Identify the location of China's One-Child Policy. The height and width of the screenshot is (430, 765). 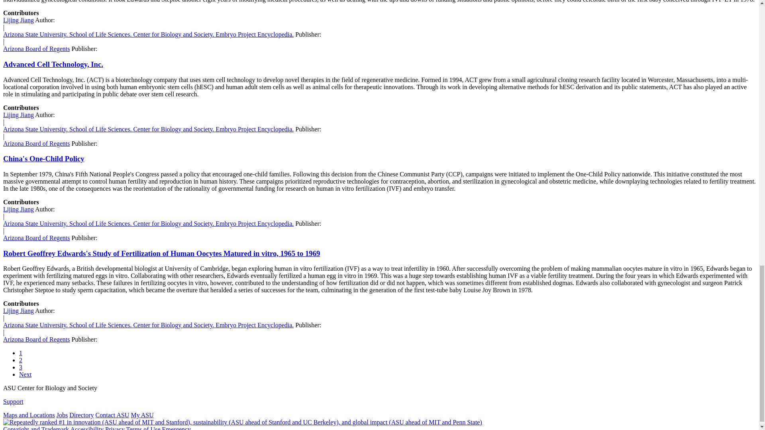
(43, 158).